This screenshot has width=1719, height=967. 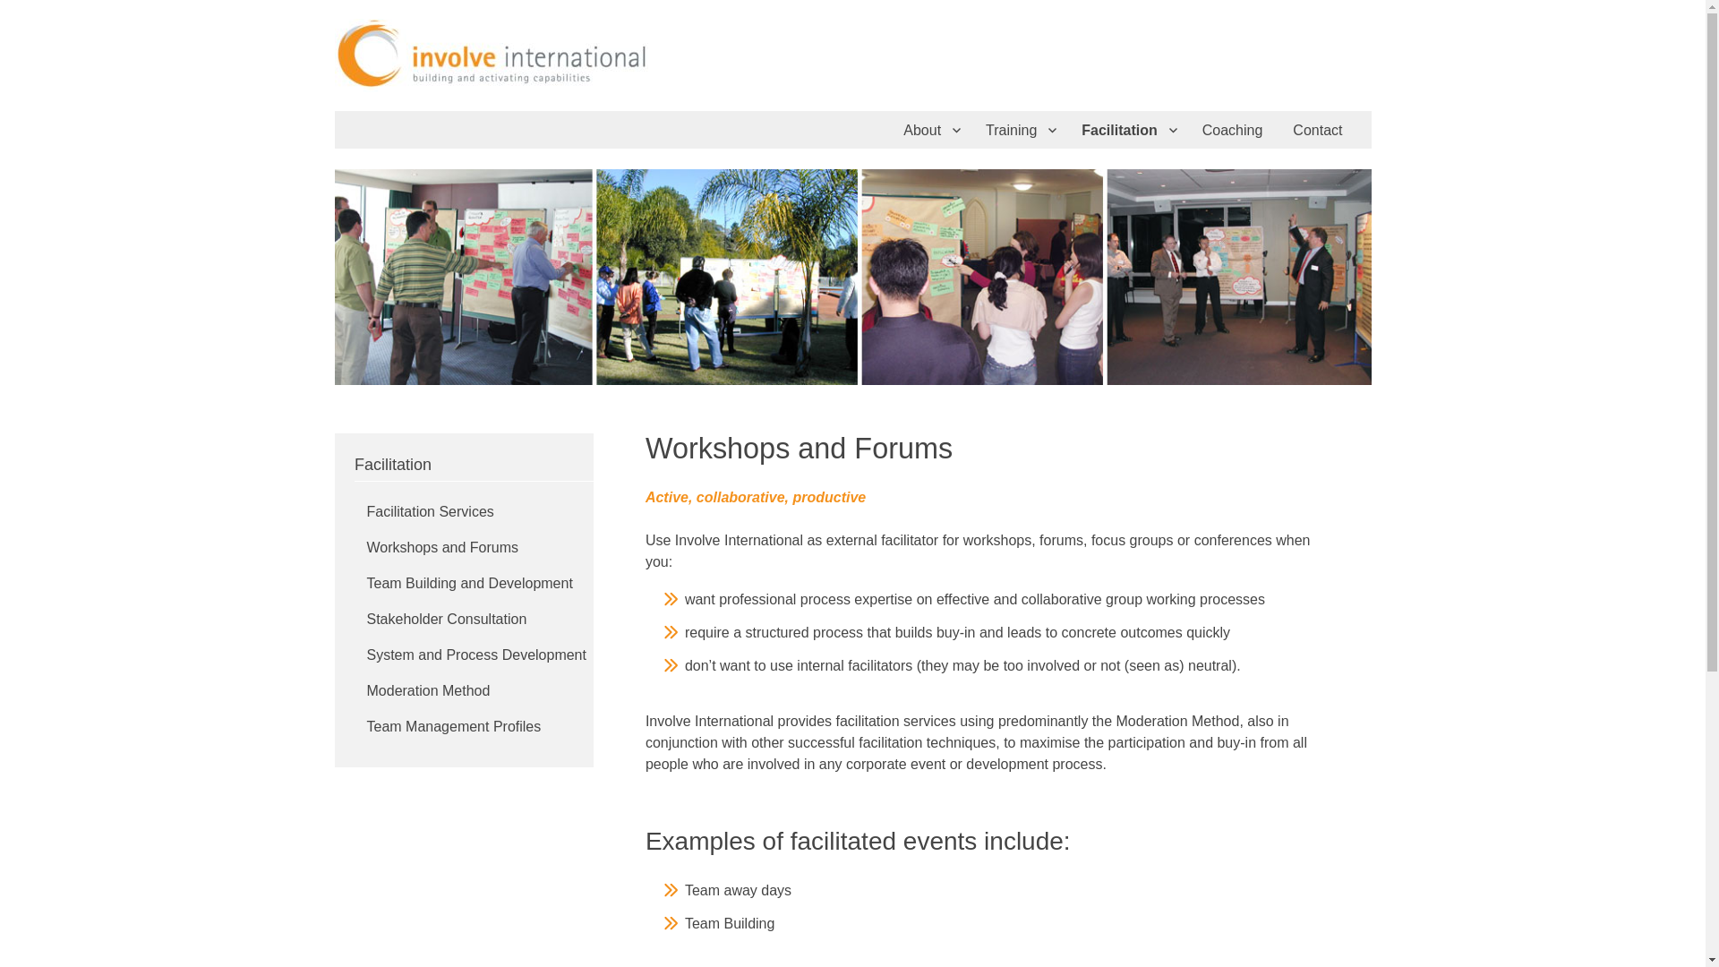 I want to click on Team Building and Development, so click(x=470, y=584).